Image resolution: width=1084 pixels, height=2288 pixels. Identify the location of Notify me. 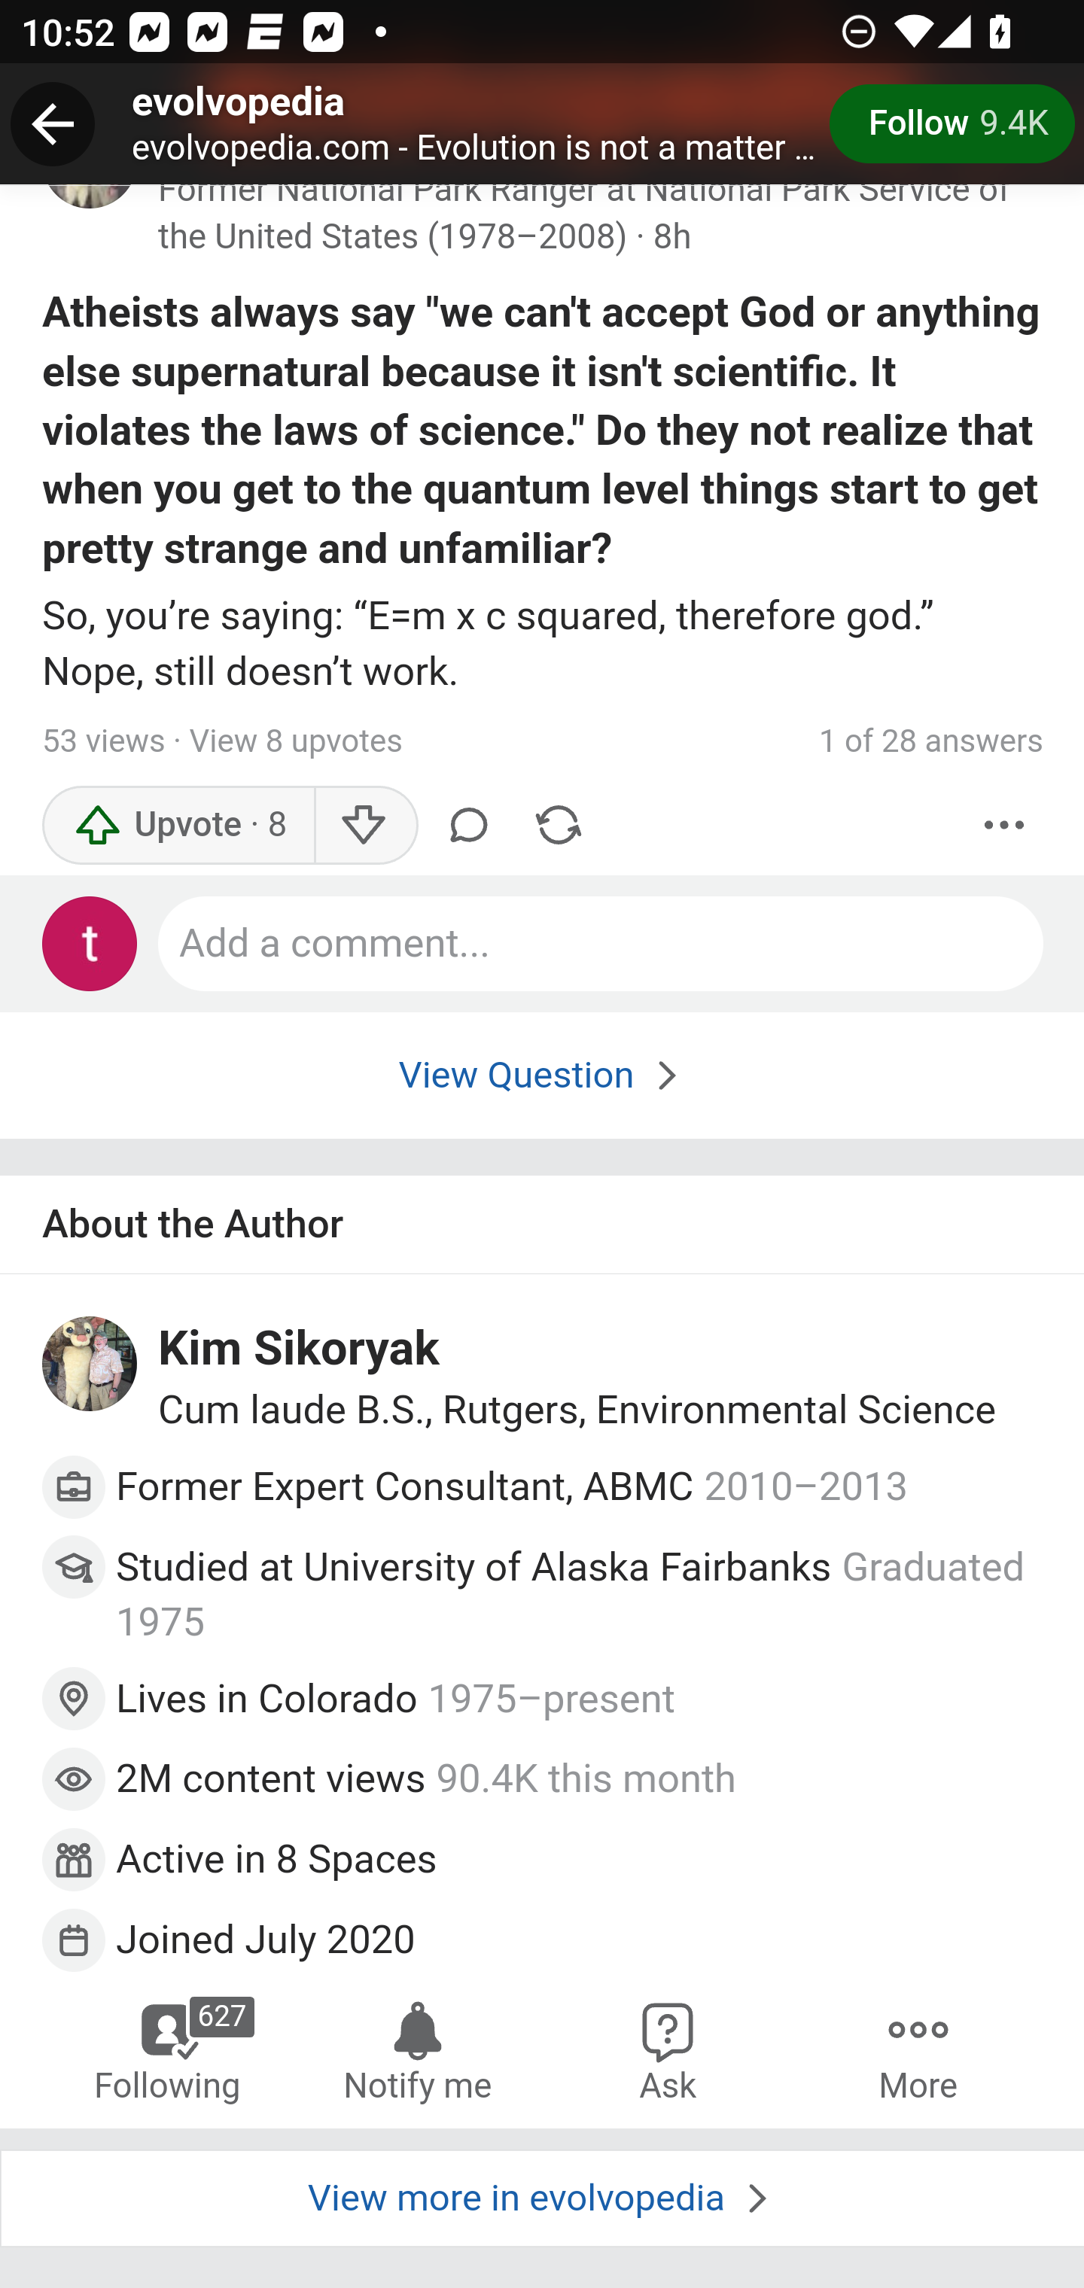
(417, 2049).